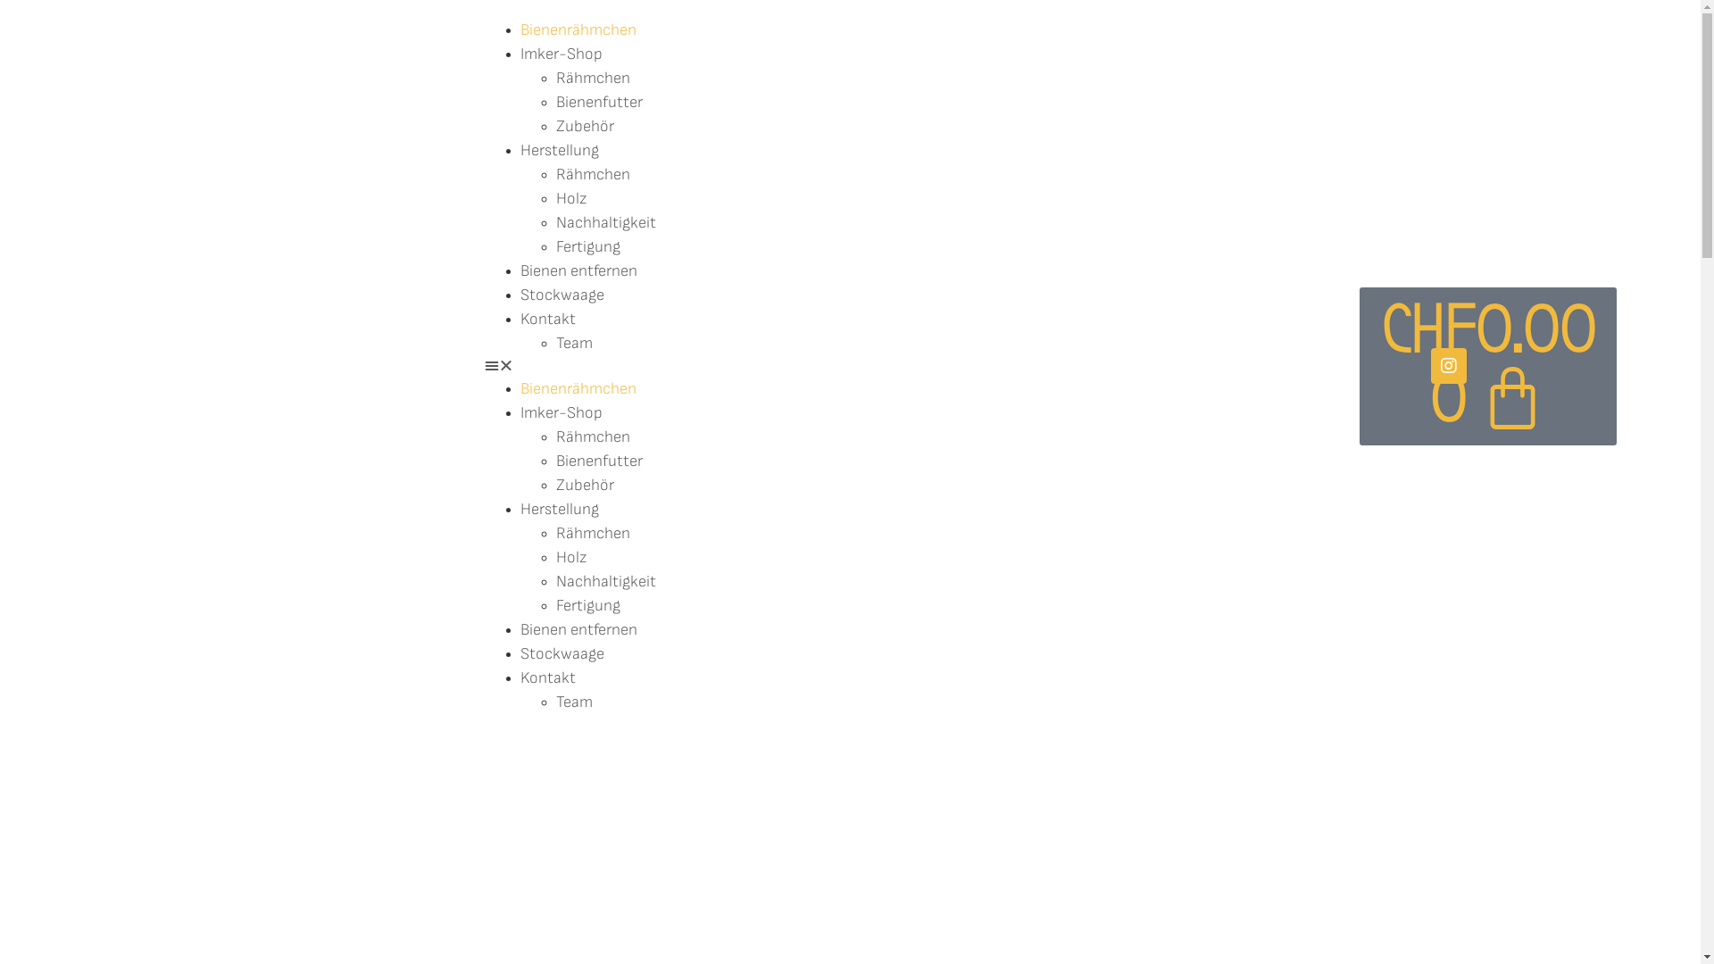 Image resolution: width=1714 pixels, height=964 pixels. What do you see at coordinates (559, 509) in the screenshot?
I see `Herstellung` at bounding box center [559, 509].